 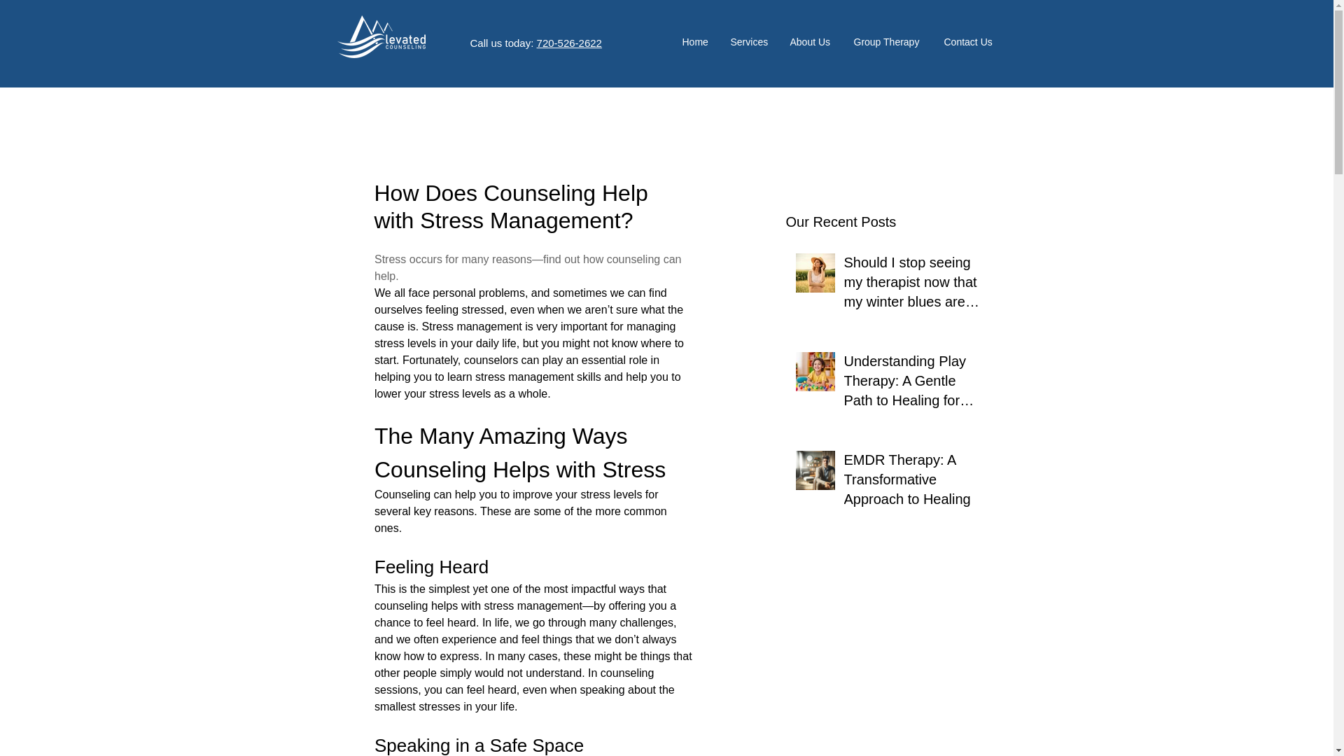 I want to click on EMDR Therapy: A Transformative Approach to Healing, so click(x=916, y=482).